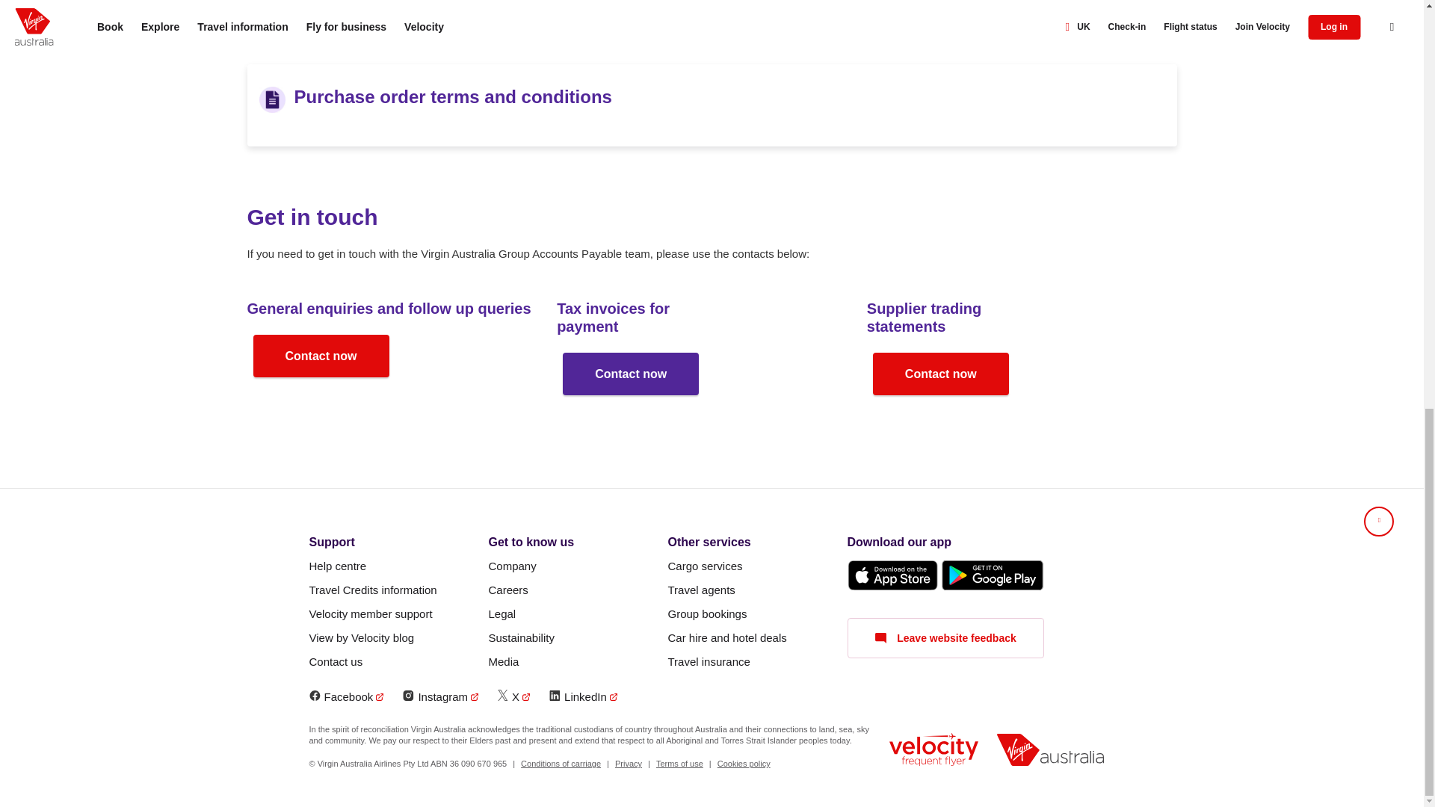  Describe the element at coordinates (504, 662) in the screenshot. I see `Media` at that location.